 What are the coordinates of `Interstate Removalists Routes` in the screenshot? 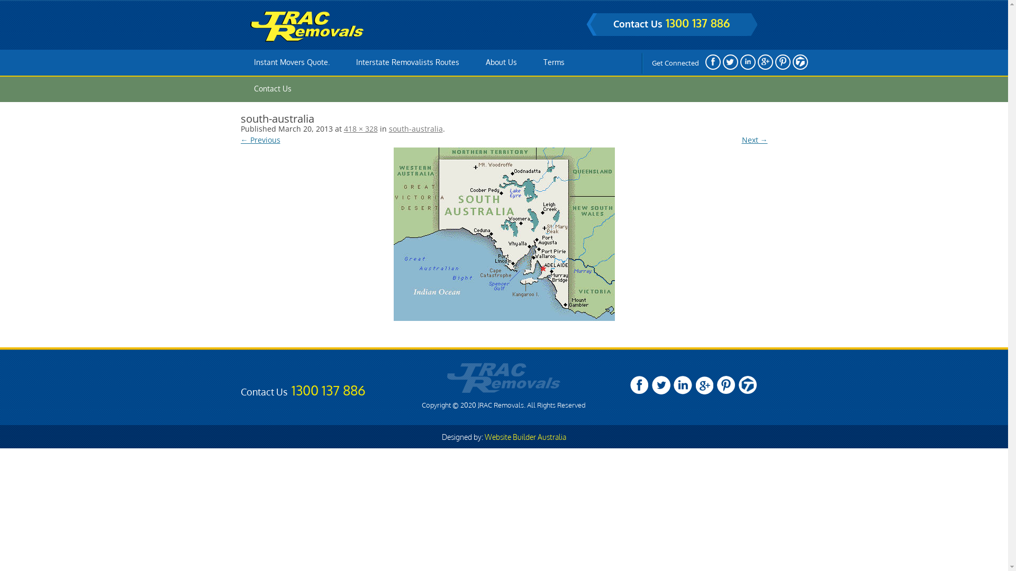 It's located at (407, 62).